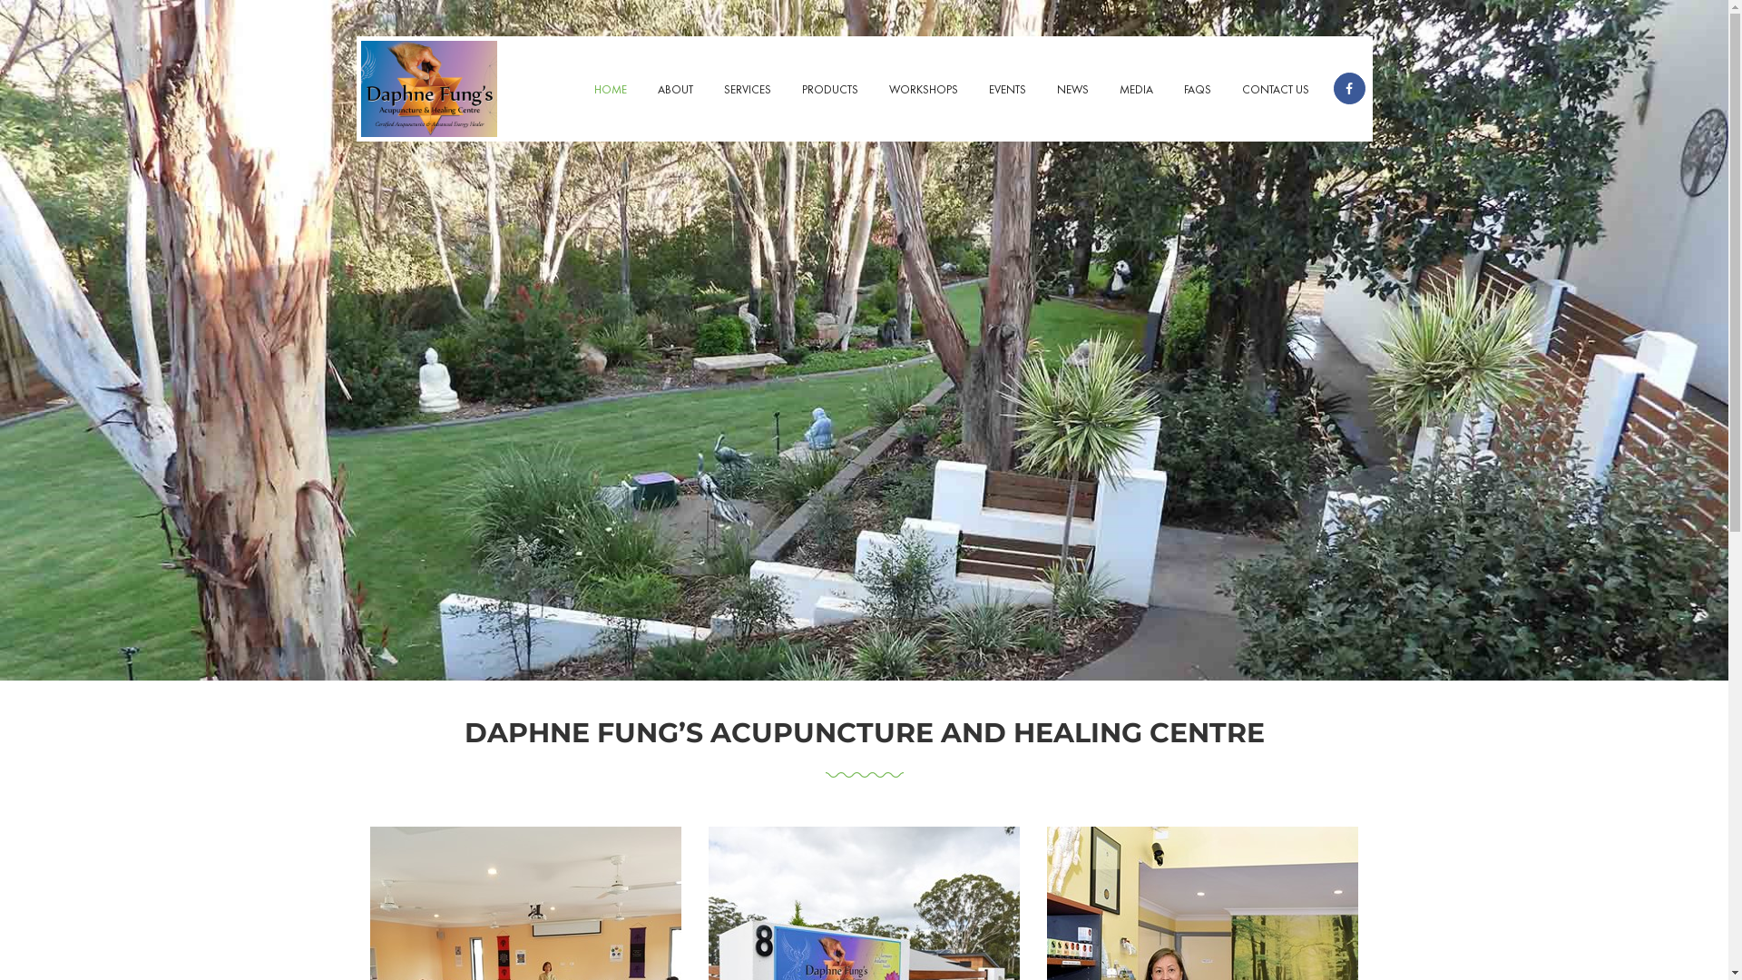 The width and height of the screenshot is (1742, 980). I want to click on MEDIA, so click(1136, 91).